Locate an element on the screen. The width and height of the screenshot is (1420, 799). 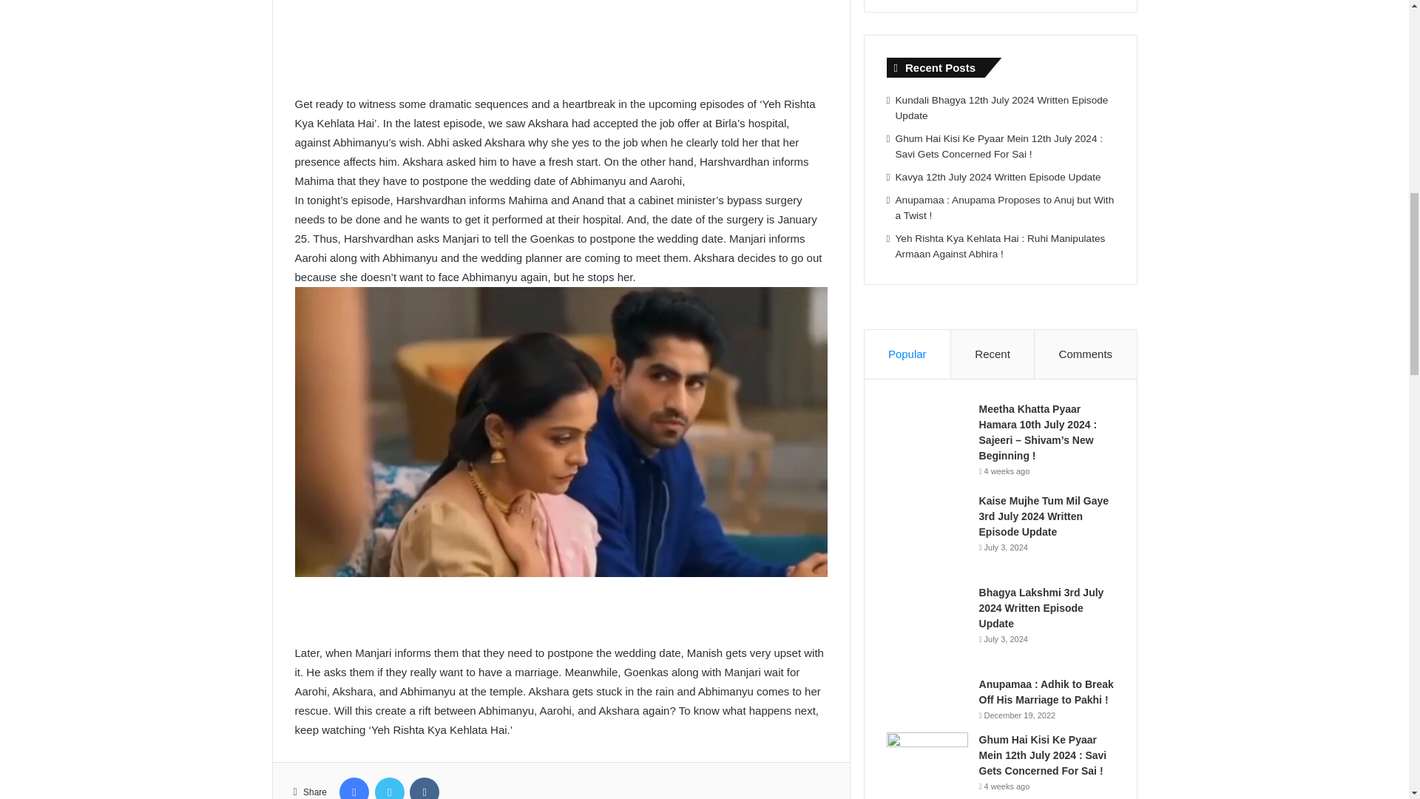
Facebook is located at coordinates (354, 788).